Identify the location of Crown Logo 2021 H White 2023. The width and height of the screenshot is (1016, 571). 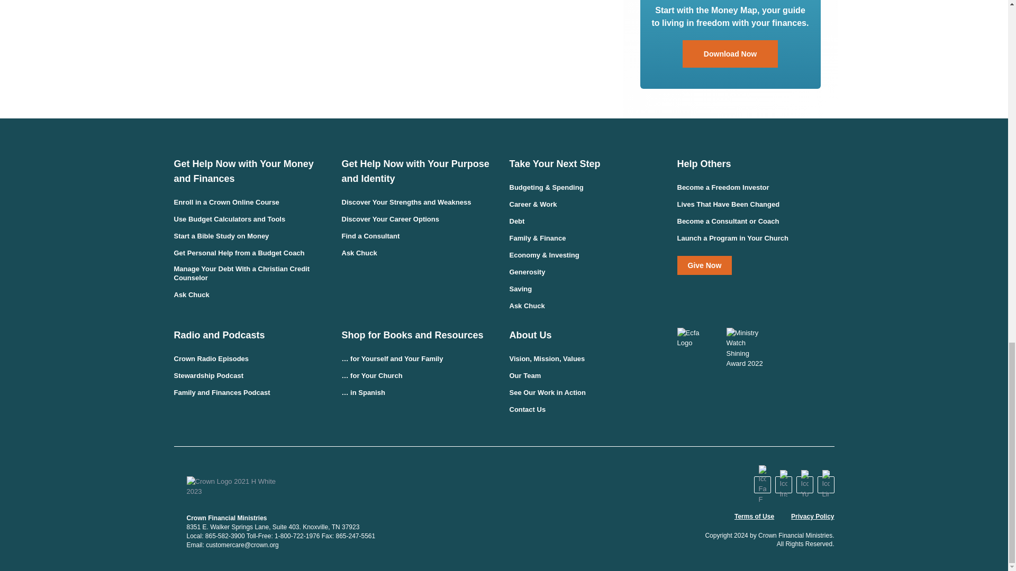
(238, 486).